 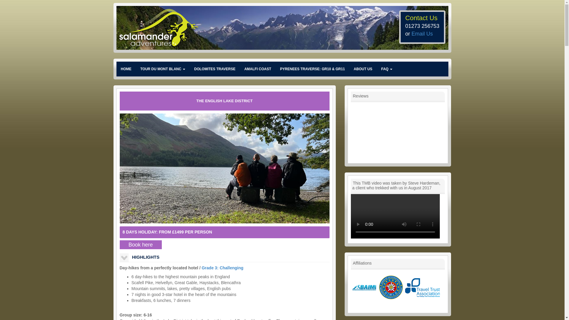 What do you see at coordinates (257, 69) in the screenshot?
I see `AMALFI COAST` at bounding box center [257, 69].